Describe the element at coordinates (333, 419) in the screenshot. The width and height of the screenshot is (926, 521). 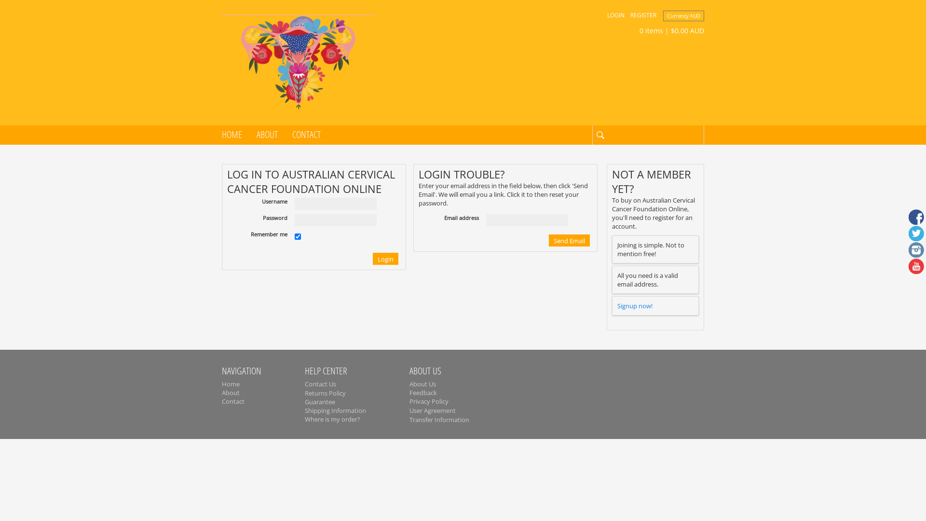
I see `Where is my order?` at that location.